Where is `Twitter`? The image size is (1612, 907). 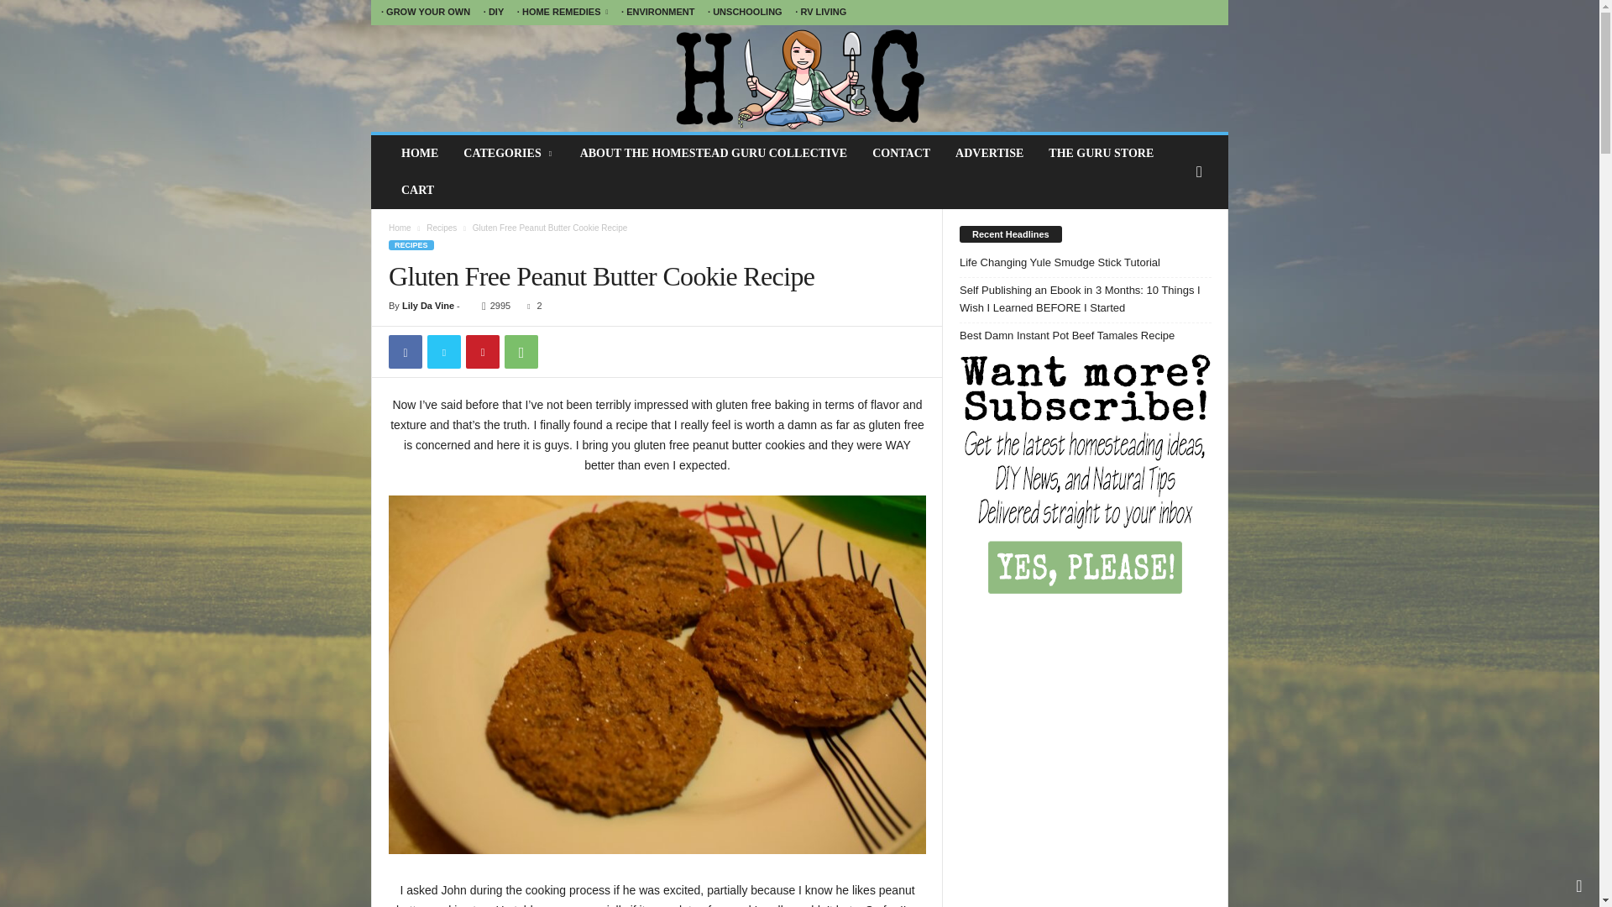
Twitter is located at coordinates (443, 351).